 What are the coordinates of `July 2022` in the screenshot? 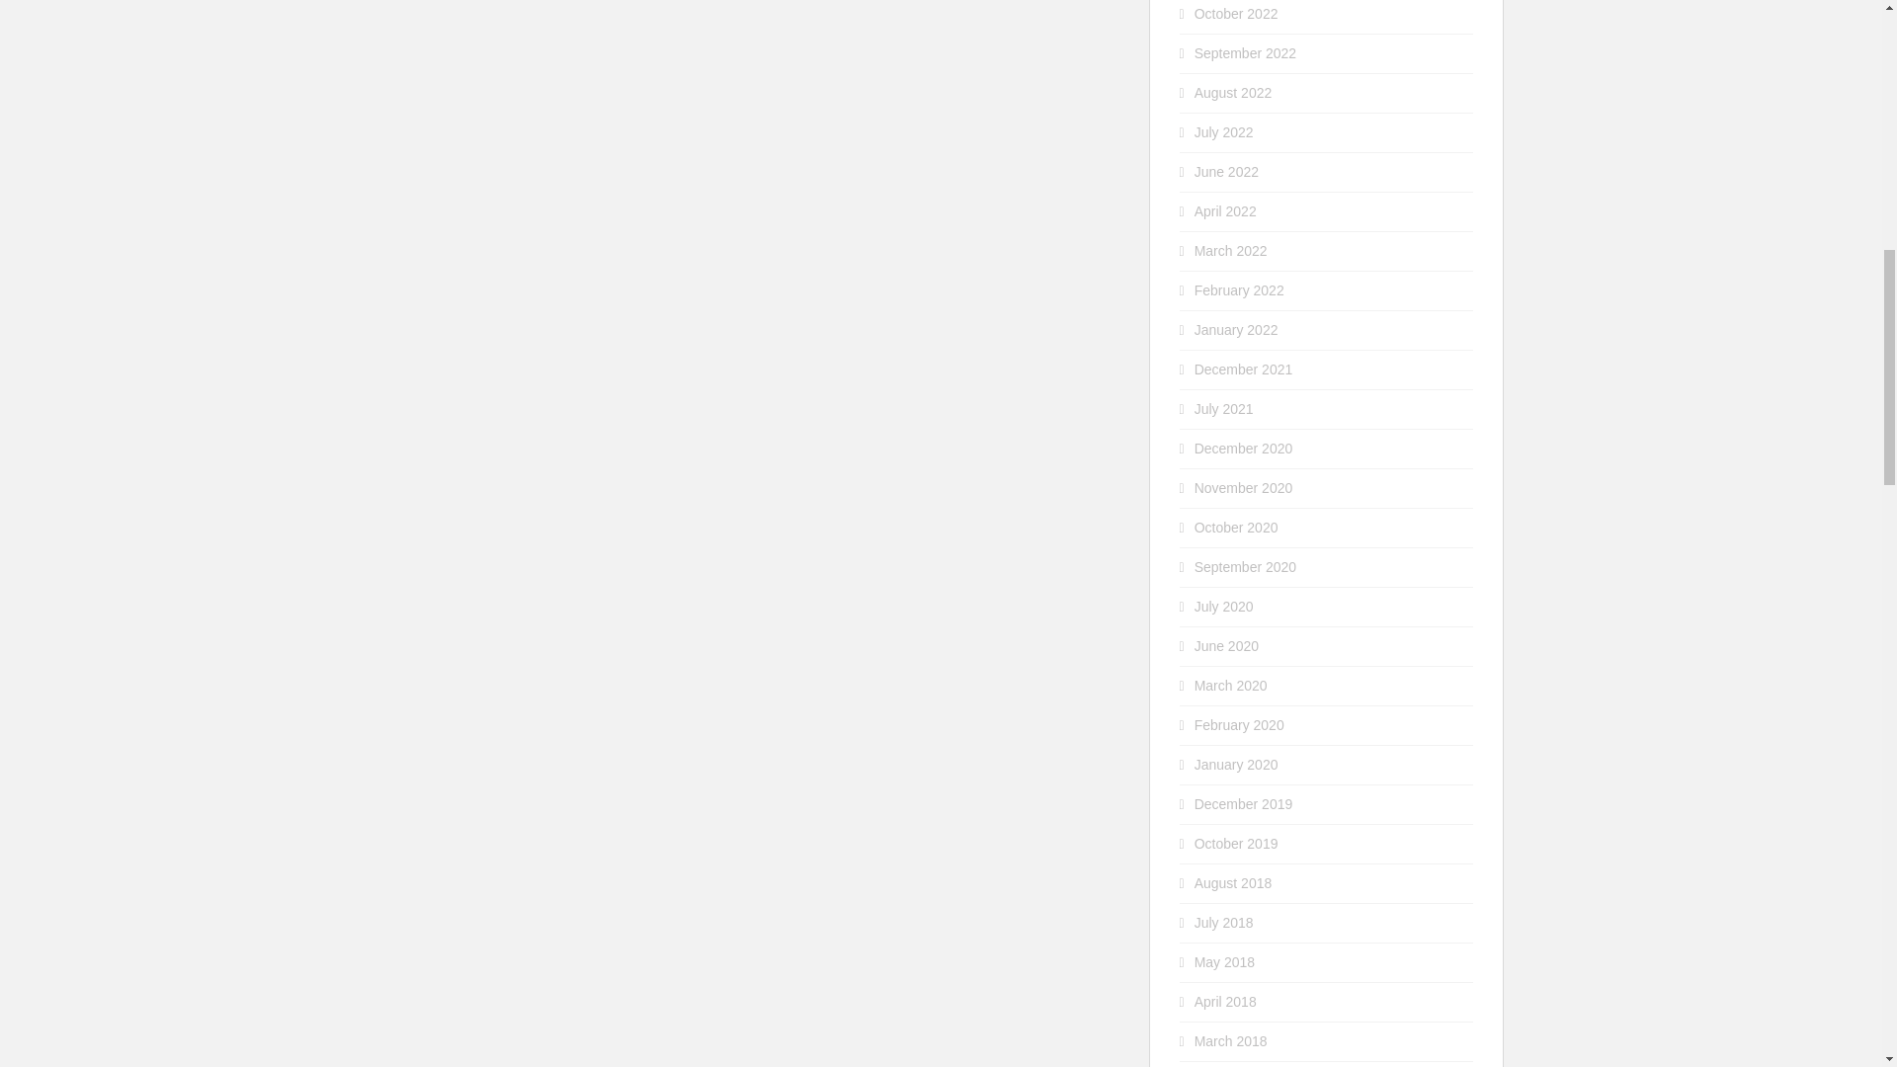 It's located at (1224, 132).